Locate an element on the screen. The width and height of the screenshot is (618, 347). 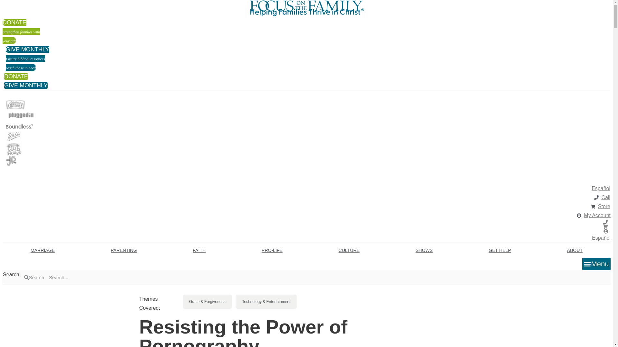
Focus on the Family Clubhouse is located at coordinates (14, 149).